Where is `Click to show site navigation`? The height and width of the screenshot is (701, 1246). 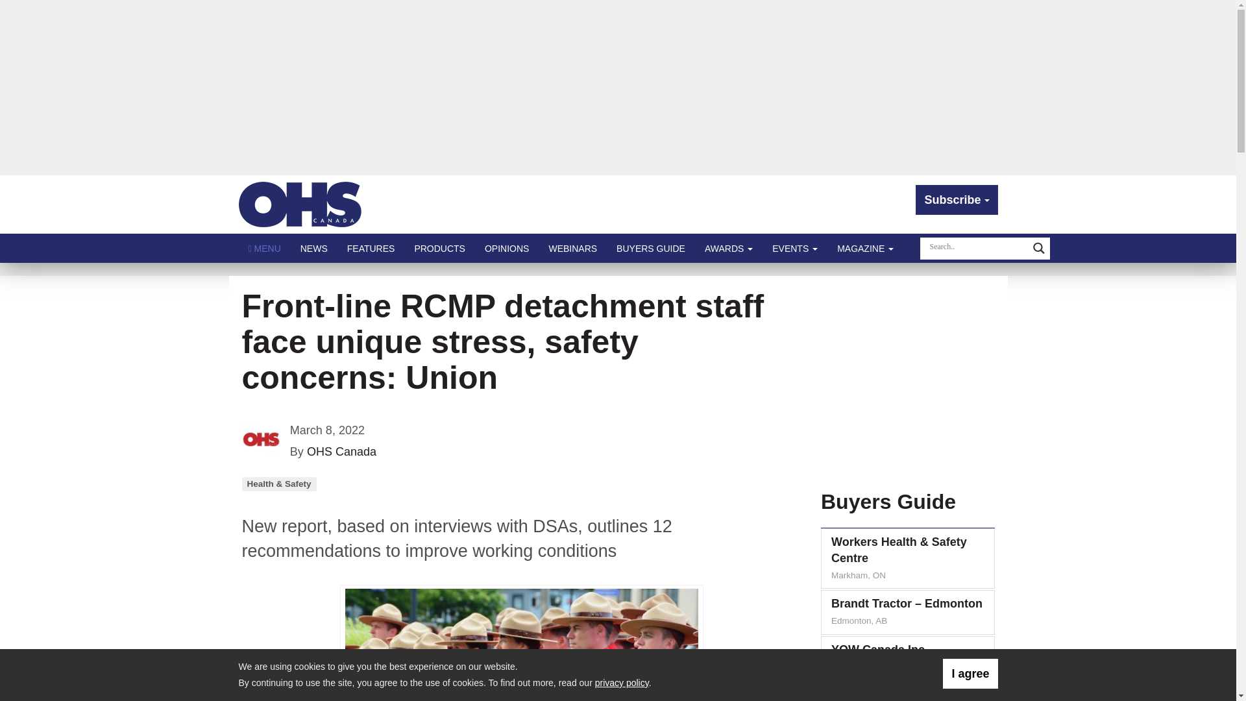
Click to show site navigation is located at coordinates (265, 248).